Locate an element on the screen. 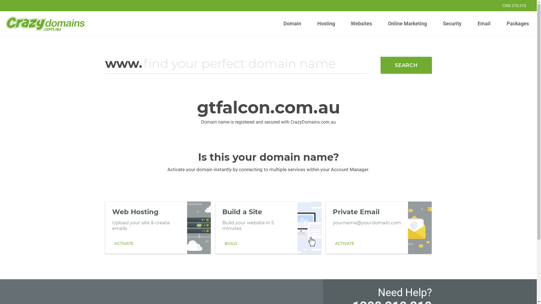 This screenshot has width=541, height=304. Websites is located at coordinates (362, 24).